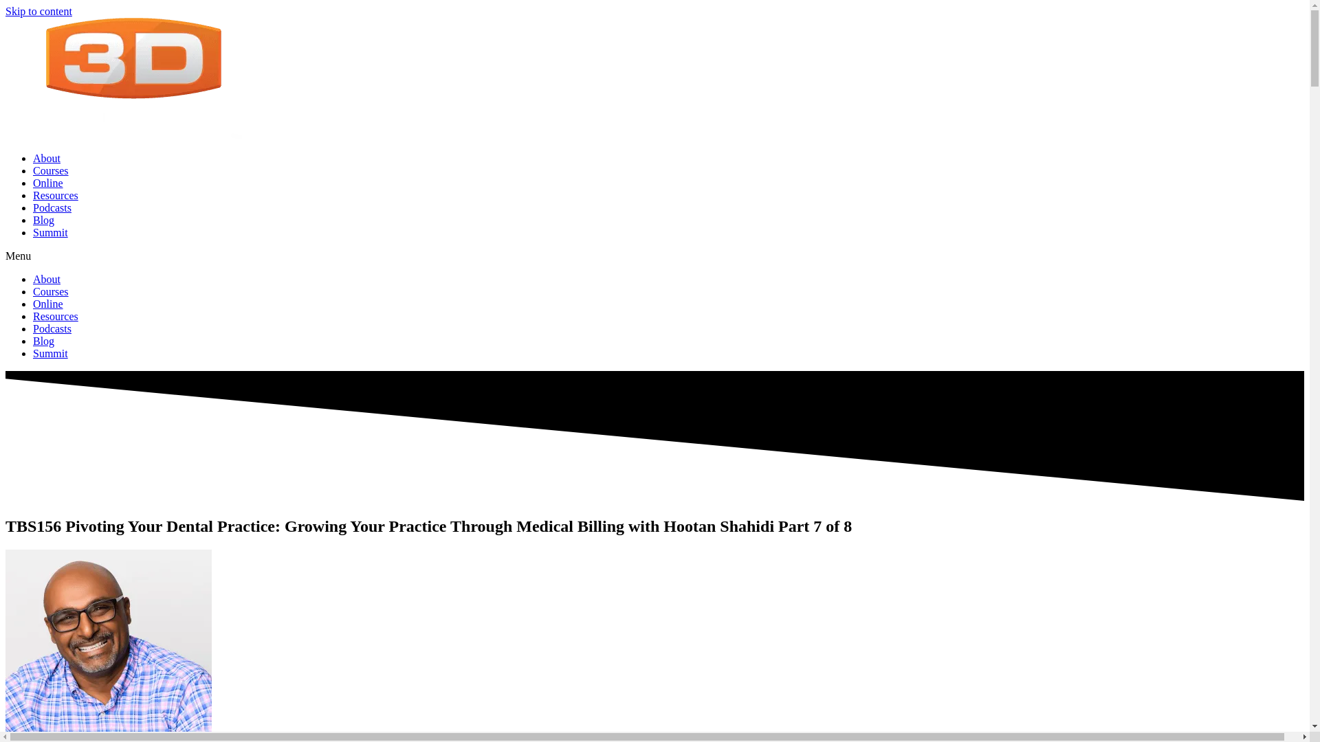 Image resolution: width=1320 pixels, height=742 pixels. What do you see at coordinates (47, 279) in the screenshot?
I see `About` at bounding box center [47, 279].